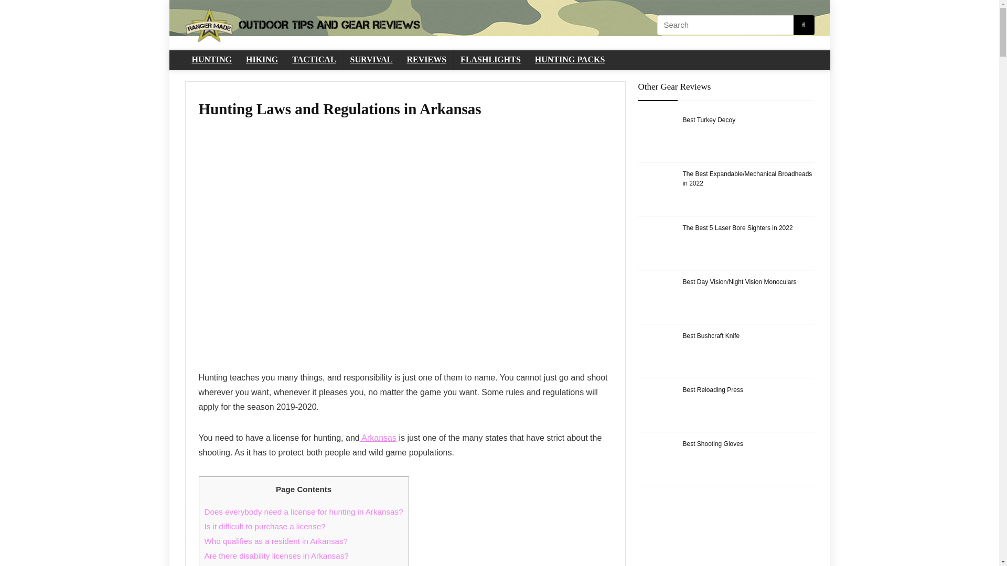 This screenshot has height=566, width=1007. Describe the element at coordinates (262, 60) in the screenshot. I see `HIKING` at that location.